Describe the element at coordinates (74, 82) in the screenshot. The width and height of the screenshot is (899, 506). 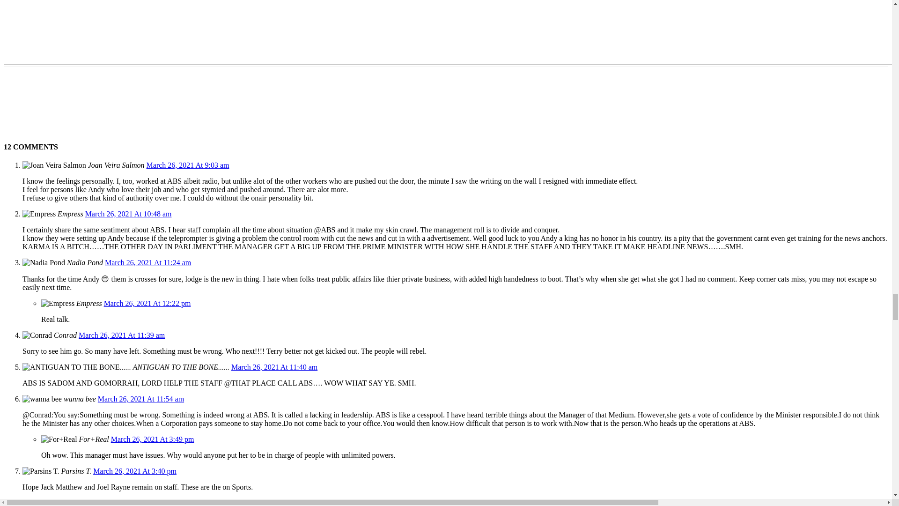
I see `bottomFacebookLike` at that location.